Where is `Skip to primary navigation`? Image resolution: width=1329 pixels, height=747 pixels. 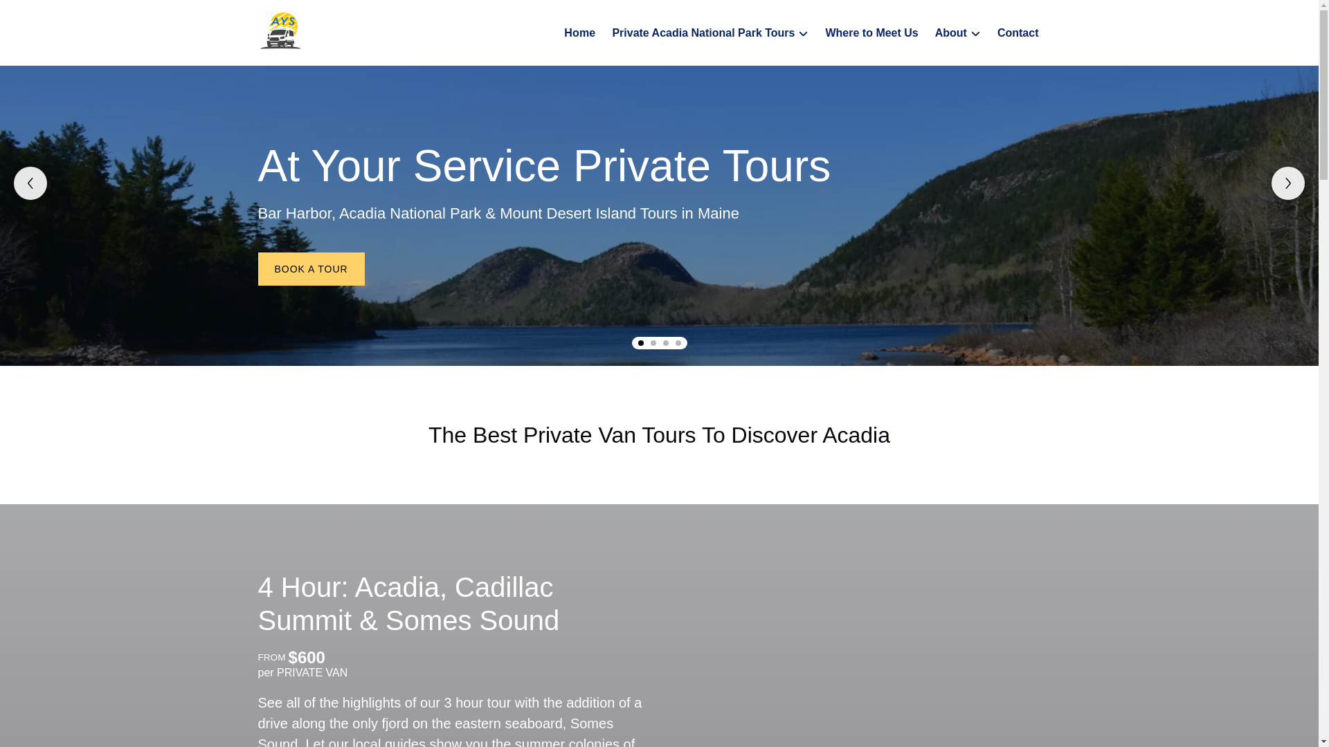 Skip to primary navigation is located at coordinates (70, 15).